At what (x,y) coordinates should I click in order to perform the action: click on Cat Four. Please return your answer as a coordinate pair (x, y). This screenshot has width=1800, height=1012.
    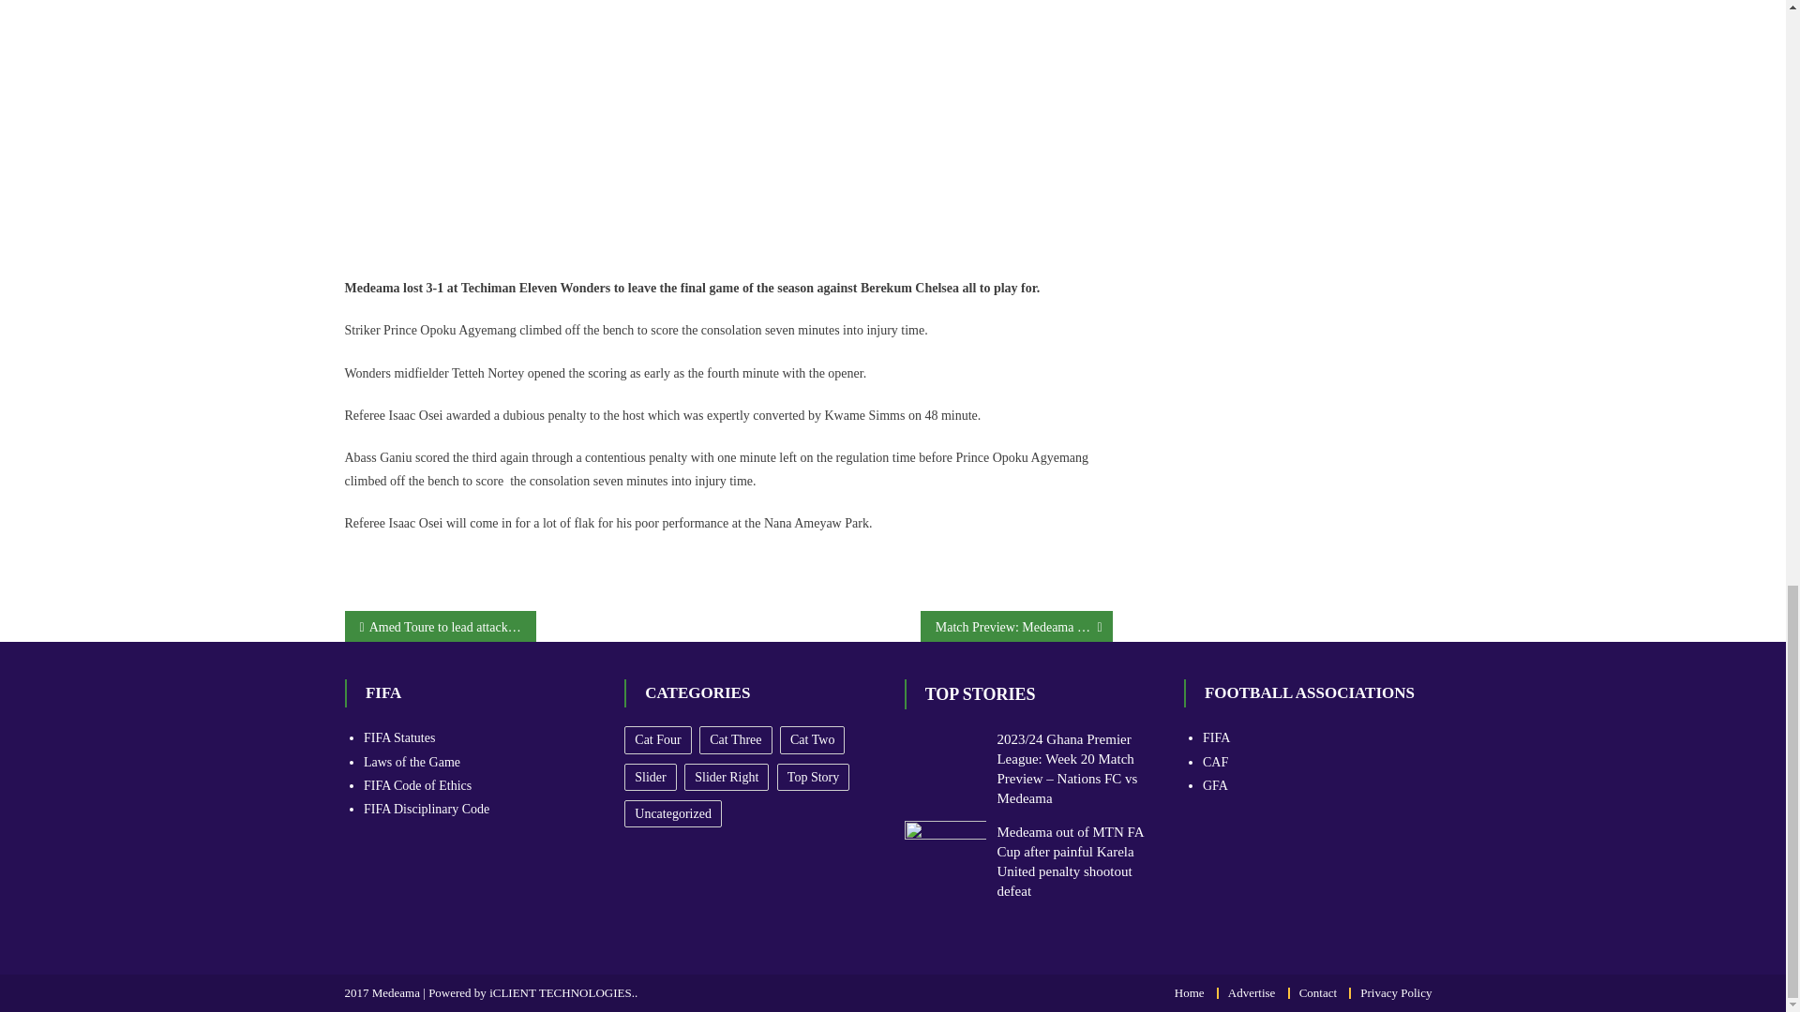
    Looking at the image, I should click on (658, 739).